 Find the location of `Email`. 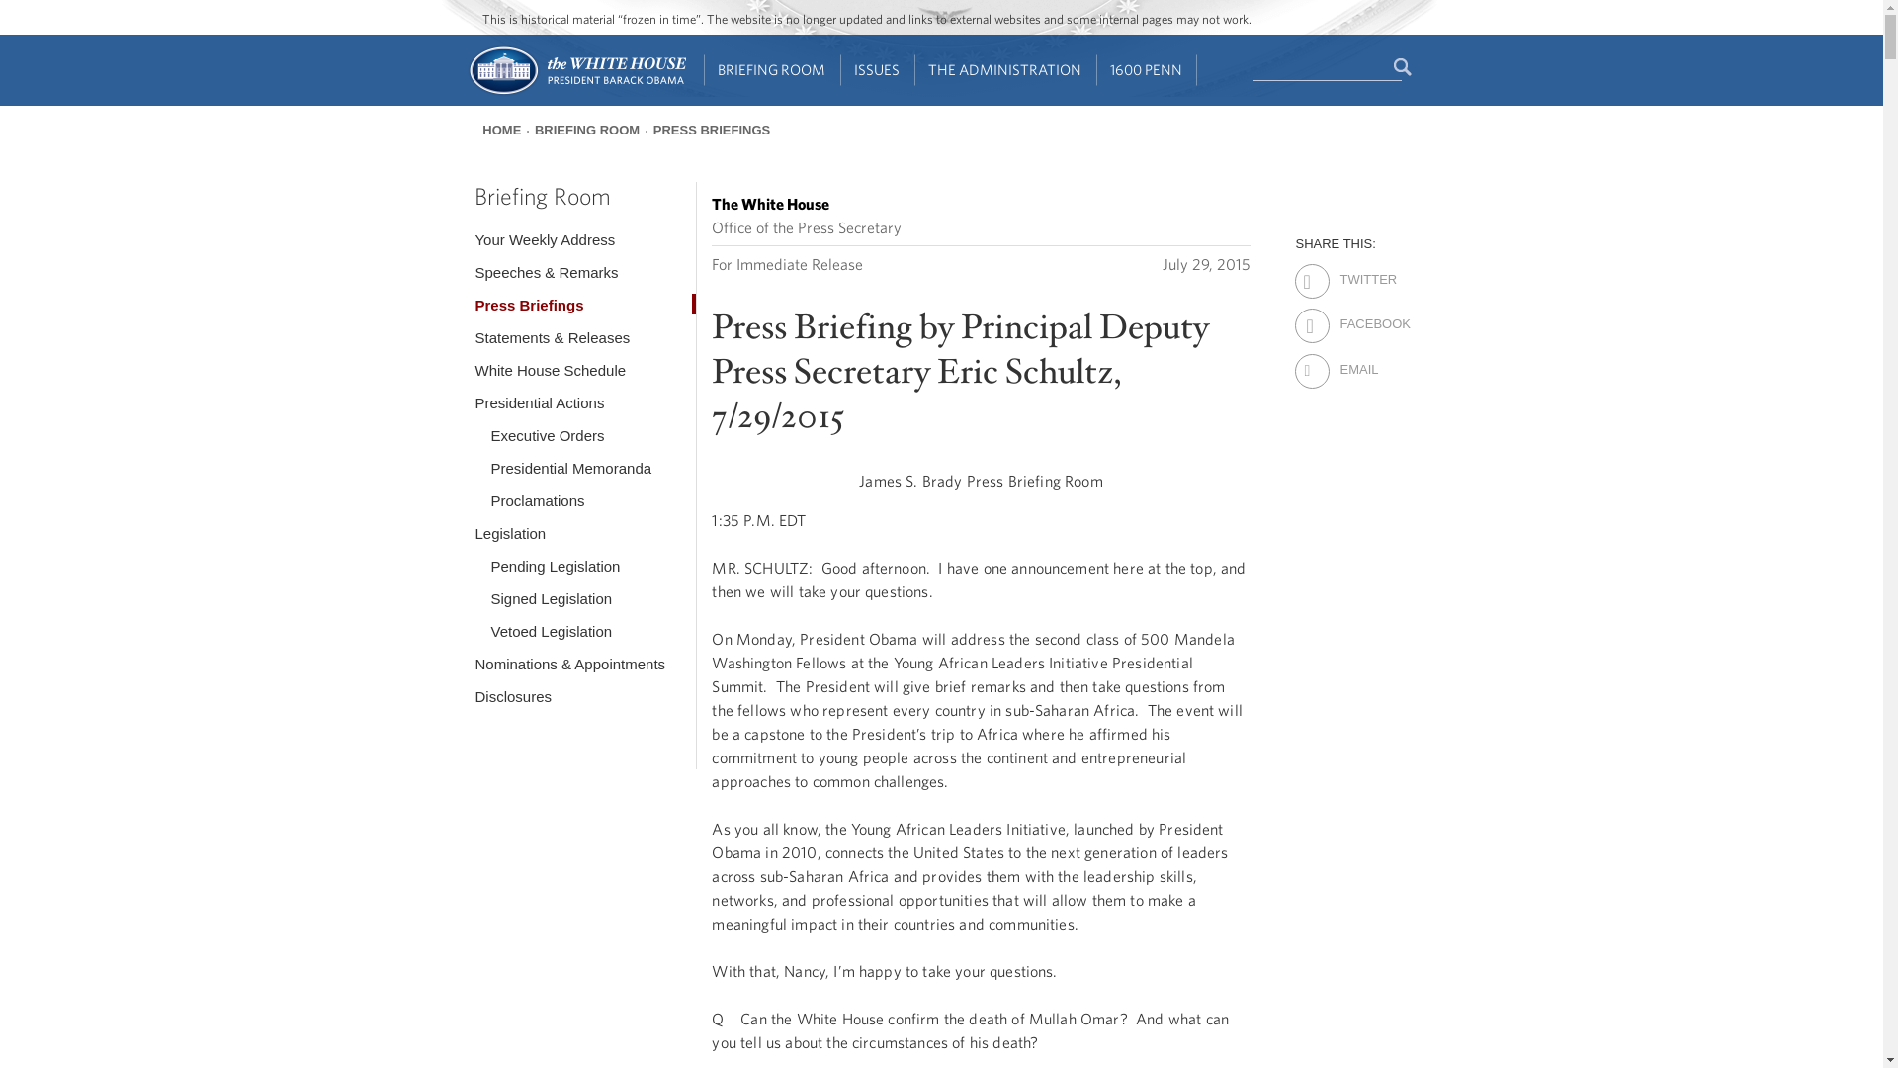

Email is located at coordinates (1356, 356).